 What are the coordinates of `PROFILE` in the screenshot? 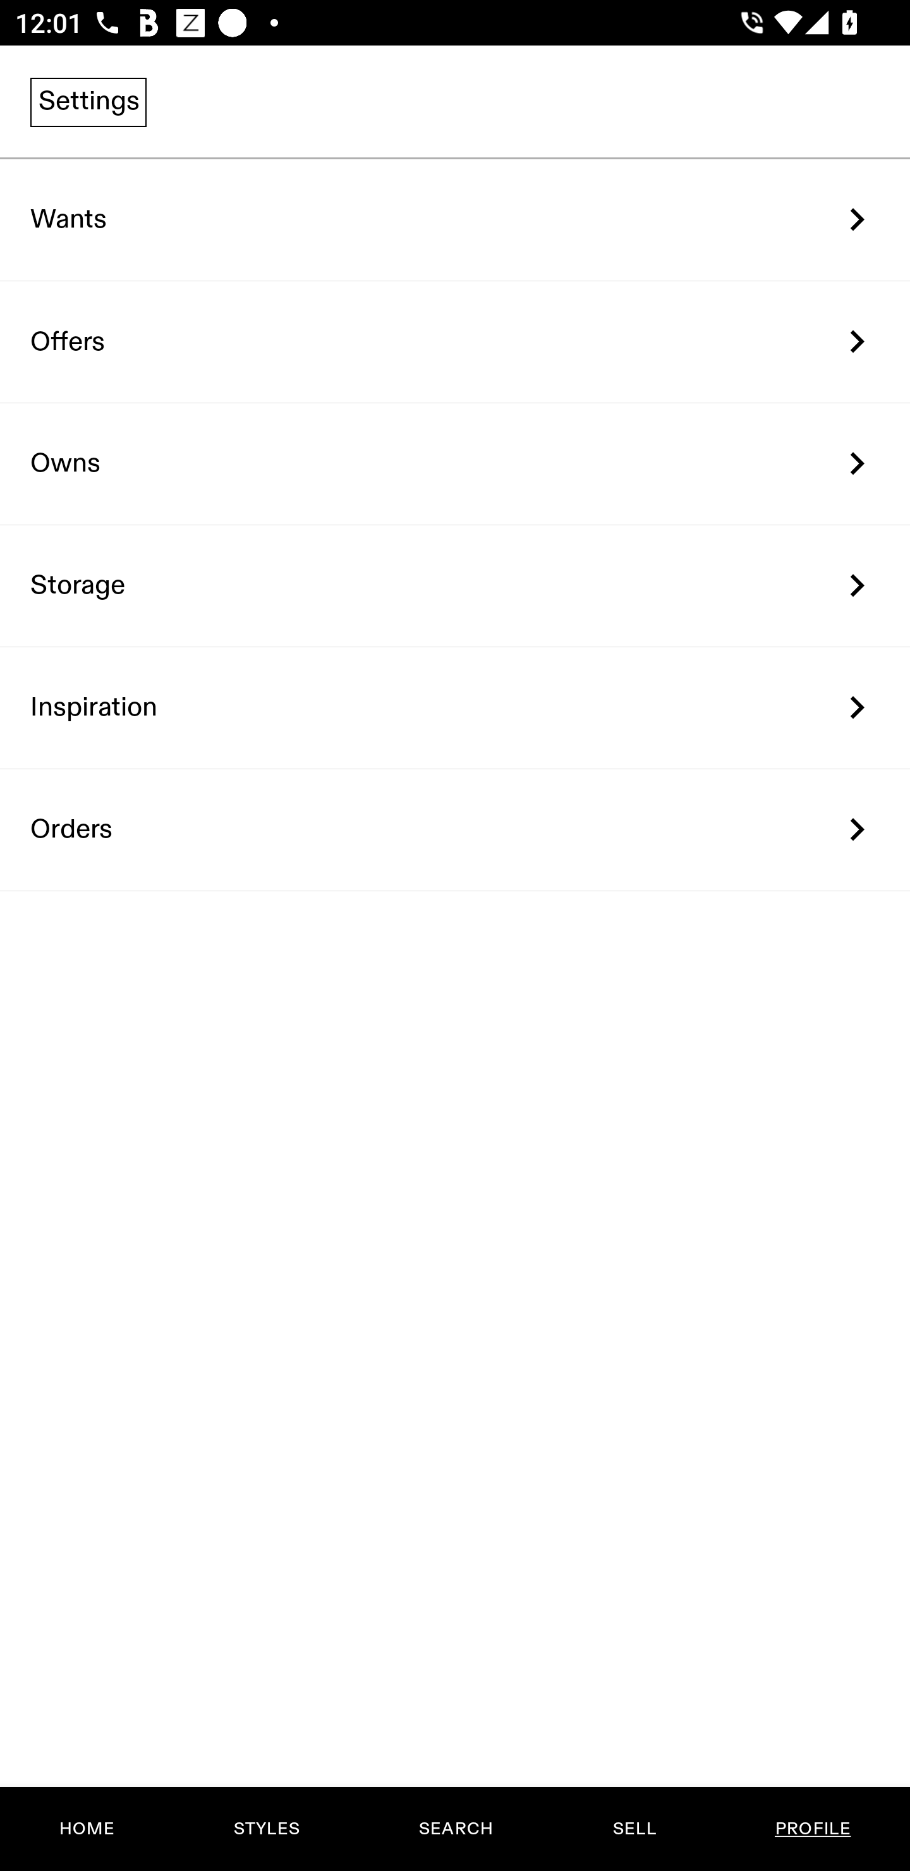 It's located at (813, 1829).